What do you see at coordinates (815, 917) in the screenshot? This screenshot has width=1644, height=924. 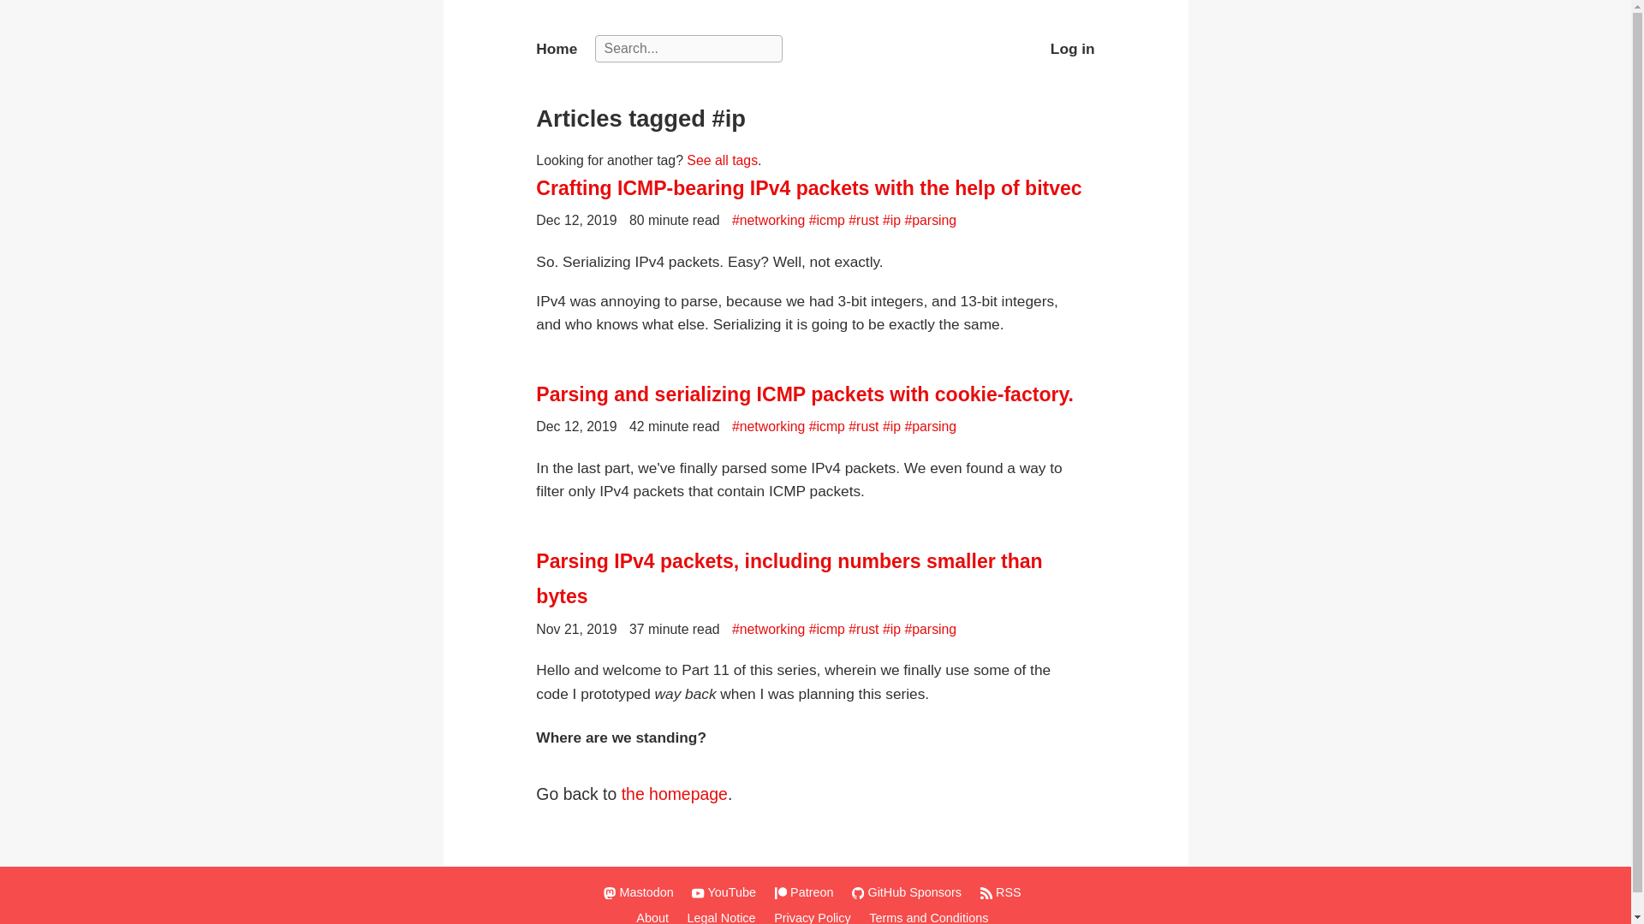 I see `Privacy Policy` at bounding box center [815, 917].